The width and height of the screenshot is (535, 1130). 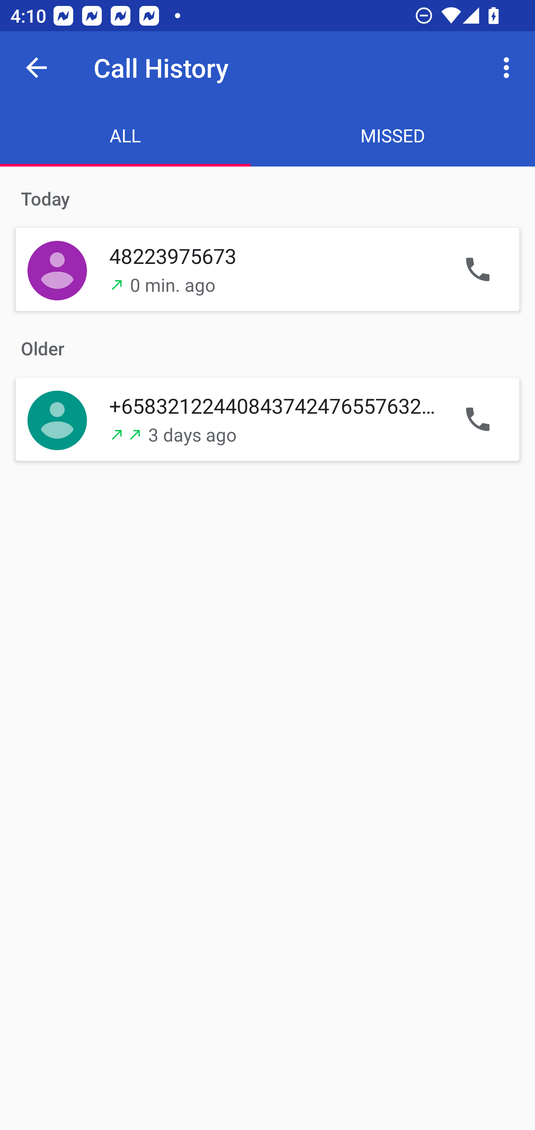 What do you see at coordinates (478, 419) in the screenshot?
I see `Call +65832122440843742476557632278` at bounding box center [478, 419].